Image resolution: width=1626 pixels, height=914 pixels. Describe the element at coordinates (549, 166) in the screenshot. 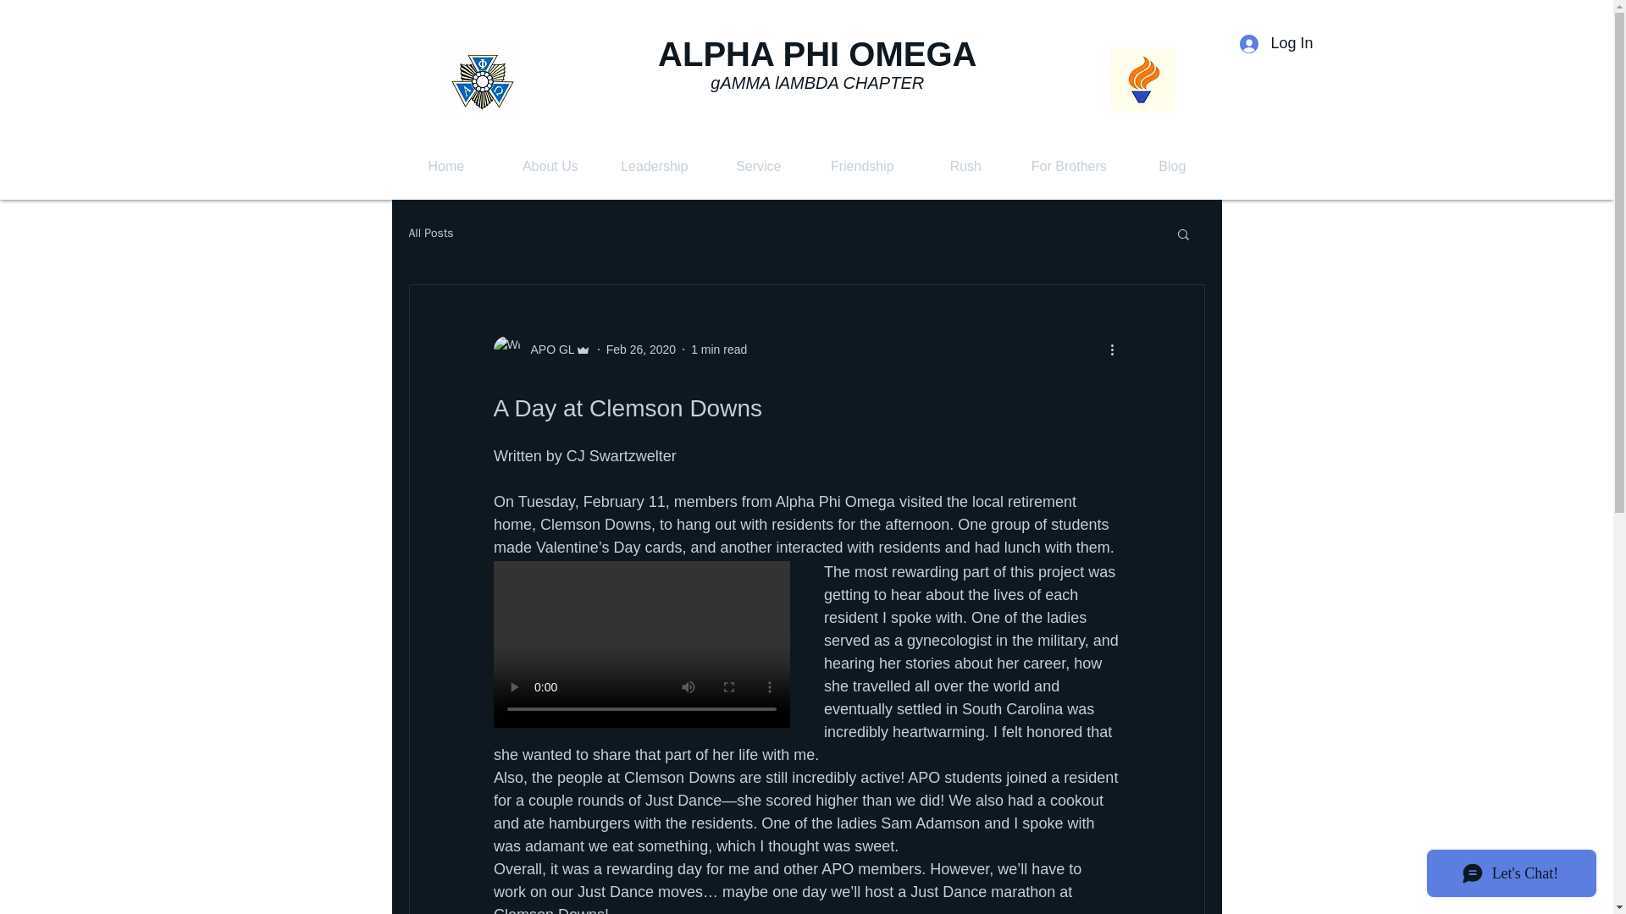

I see `About Us` at that location.